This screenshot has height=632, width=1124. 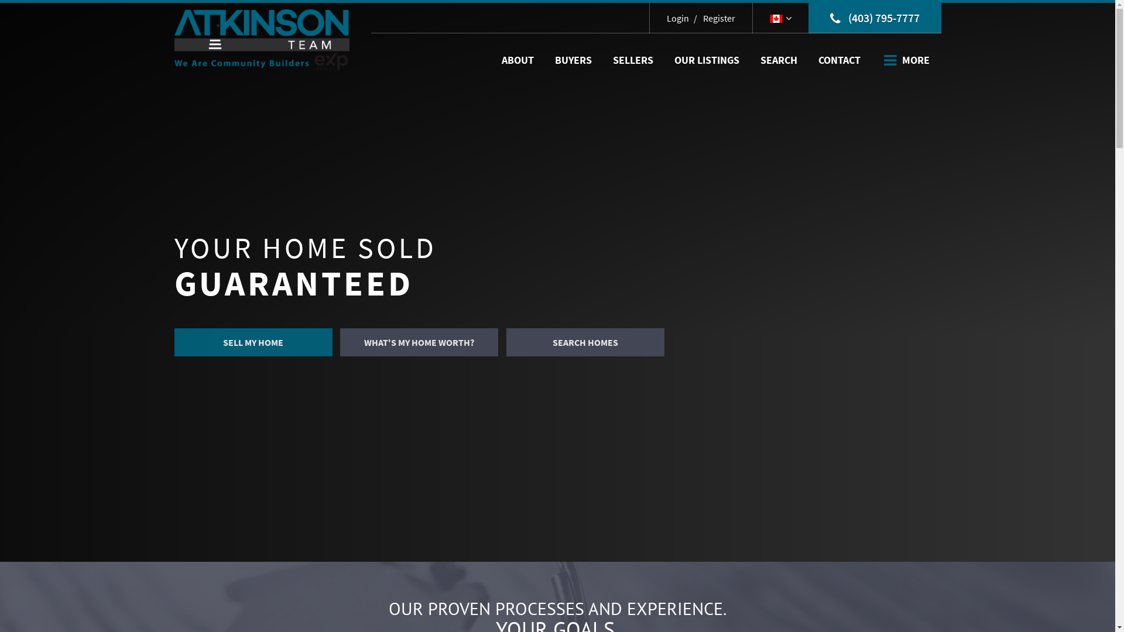 What do you see at coordinates (253, 342) in the screenshot?
I see `SELL MY HOME` at bounding box center [253, 342].